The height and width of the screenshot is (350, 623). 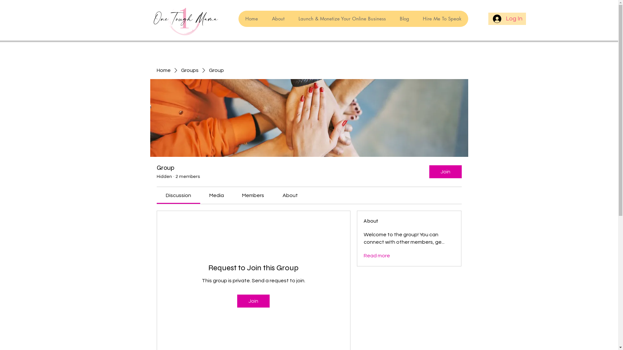 What do you see at coordinates (507, 19) in the screenshot?
I see `Log In` at bounding box center [507, 19].